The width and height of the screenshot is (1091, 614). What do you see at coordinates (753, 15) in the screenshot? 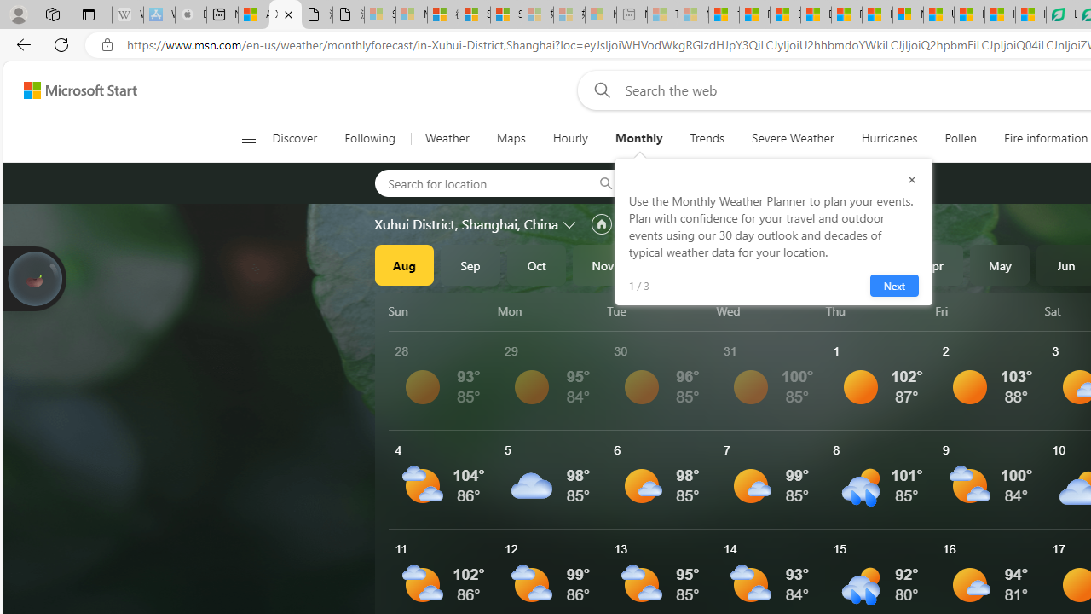
I see `Food and Drink - MSN` at bounding box center [753, 15].